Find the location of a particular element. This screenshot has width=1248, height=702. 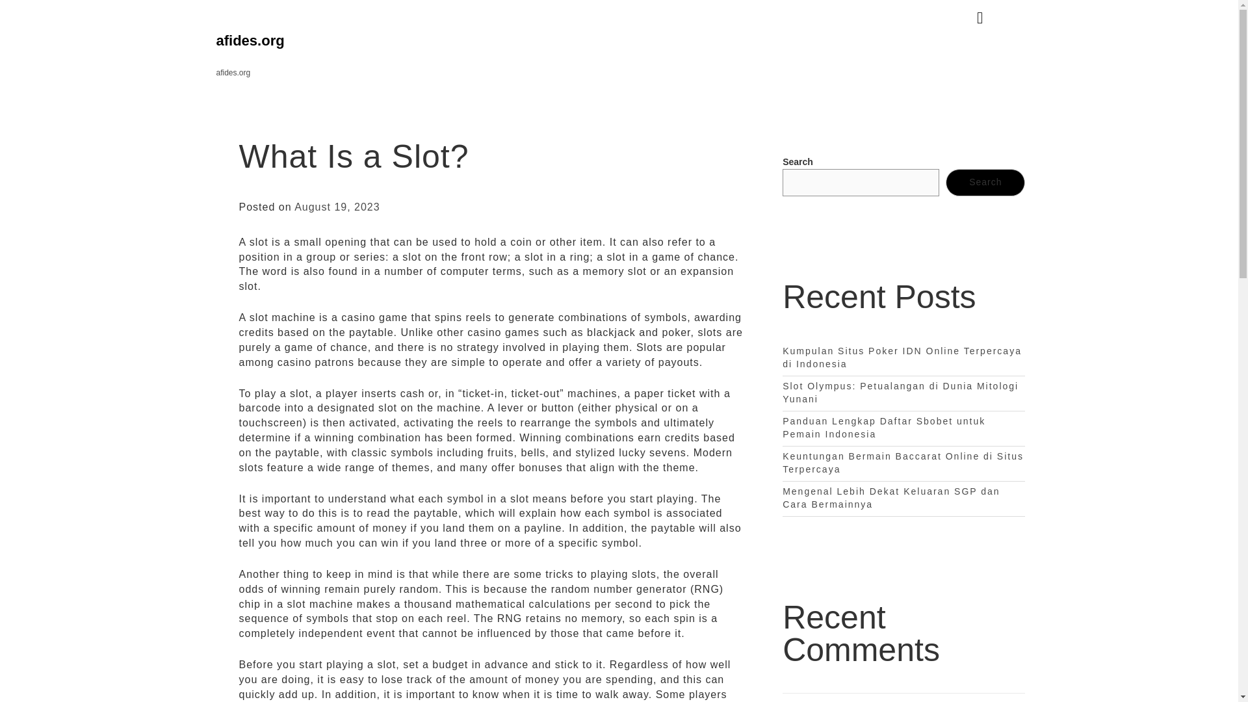

Panduan Lengkap Daftar Sbobet untuk Pemain Indonesia is located at coordinates (884, 428).